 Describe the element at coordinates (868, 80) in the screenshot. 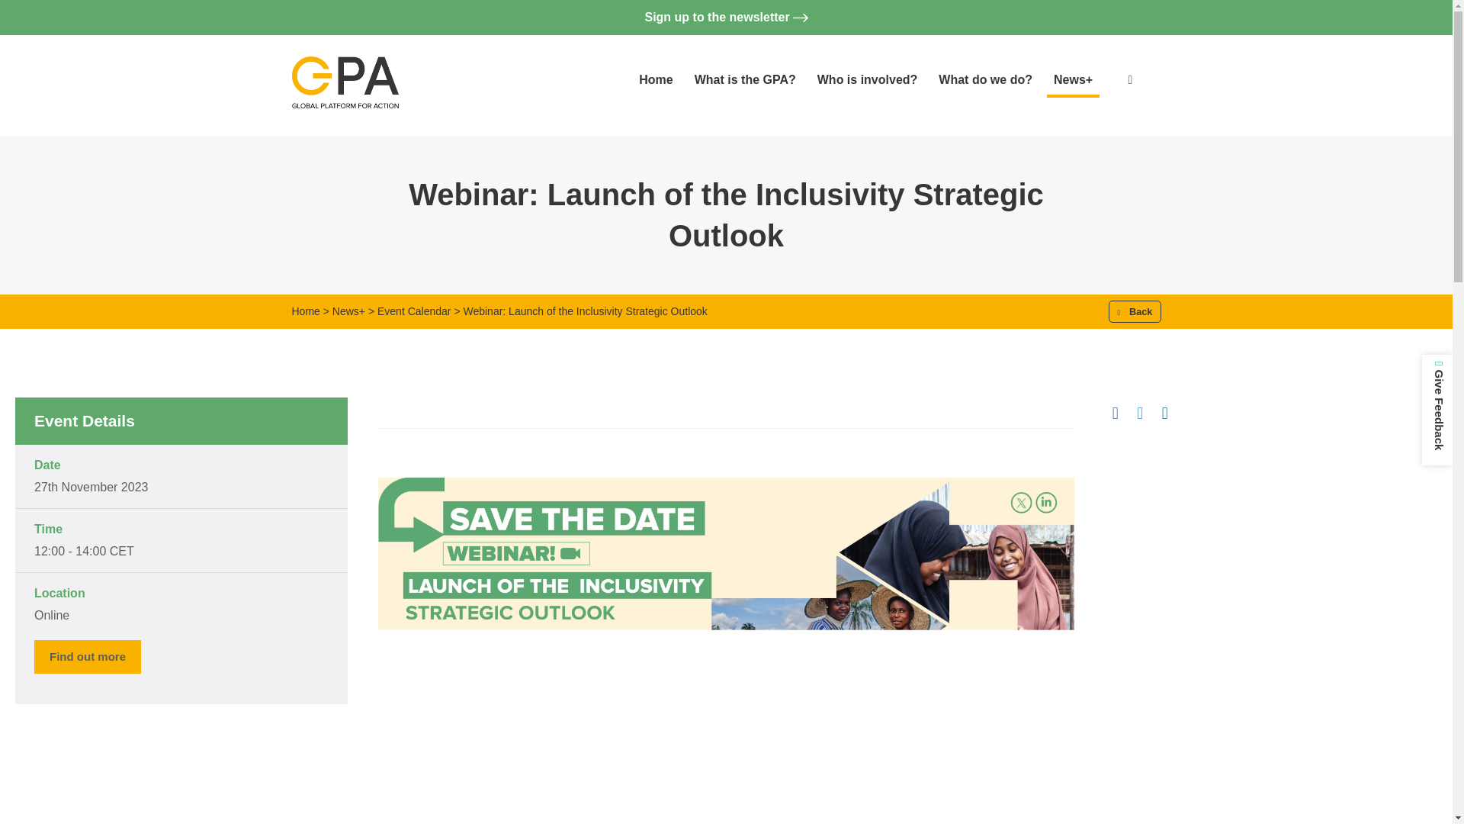

I see `Who is involved?` at that location.